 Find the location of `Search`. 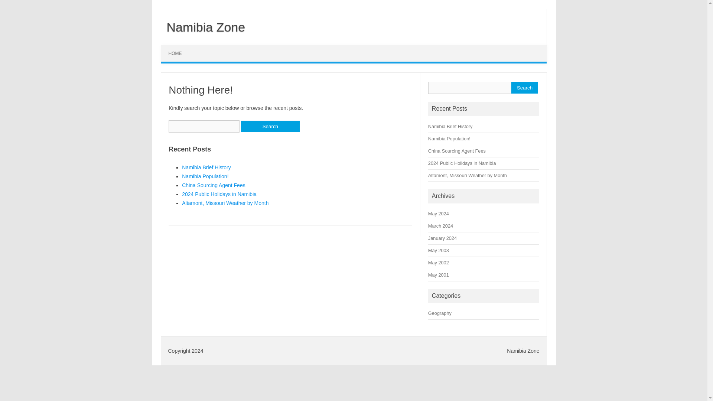

Search is located at coordinates (524, 88).